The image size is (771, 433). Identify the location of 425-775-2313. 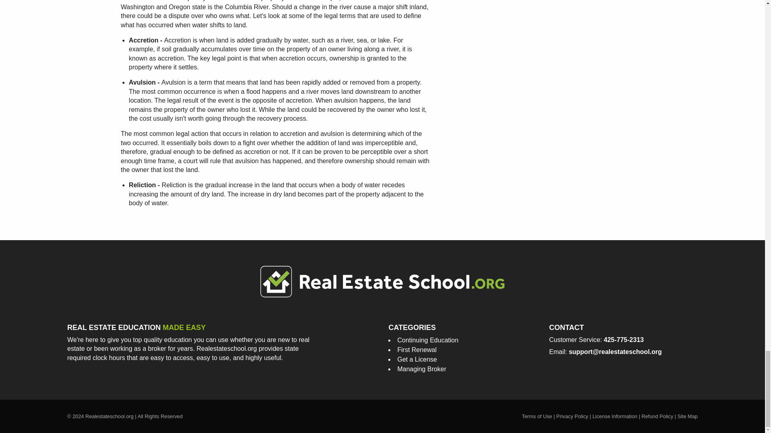
(624, 340).